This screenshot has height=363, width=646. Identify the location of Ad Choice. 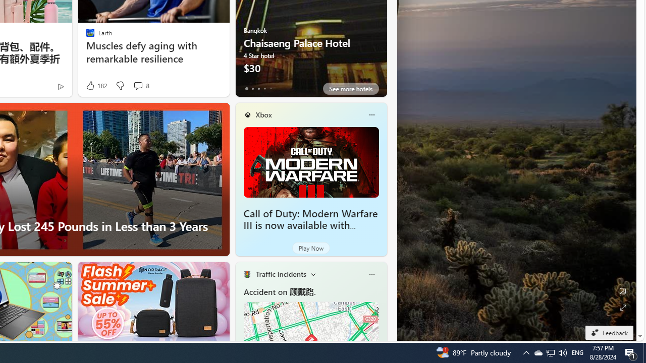
(61, 87).